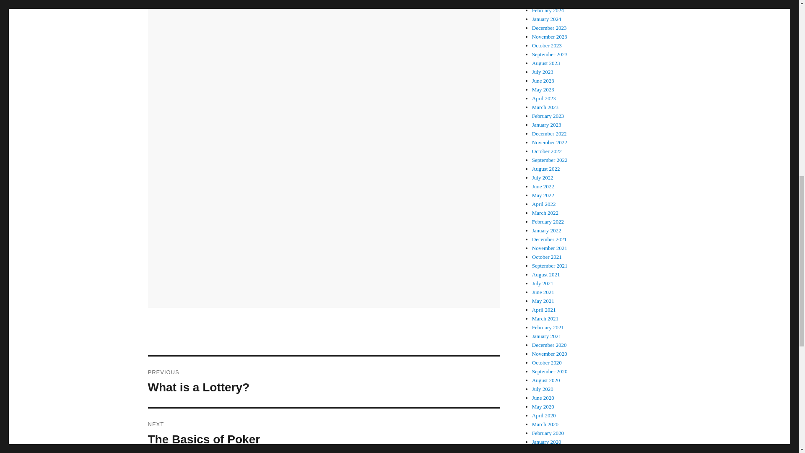  What do you see at coordinates (550, 159) in the screenshot?
I see `September 2022` at bounding box center [550, 159].